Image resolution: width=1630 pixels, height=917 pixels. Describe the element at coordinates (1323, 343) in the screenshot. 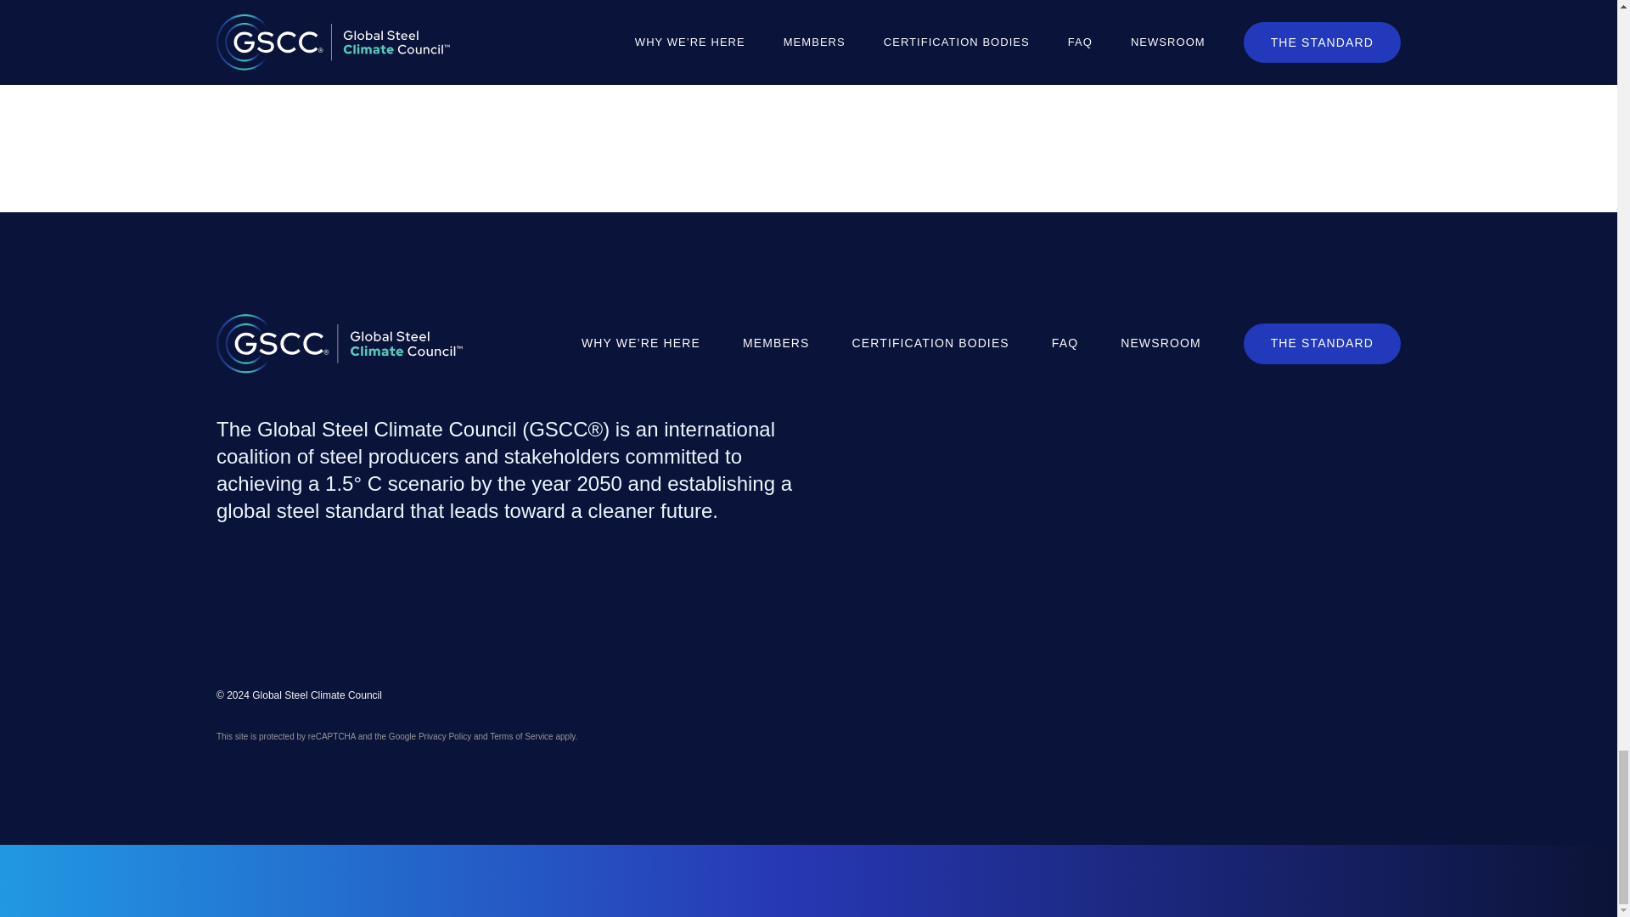

I see `THE STANDARD` at that location.